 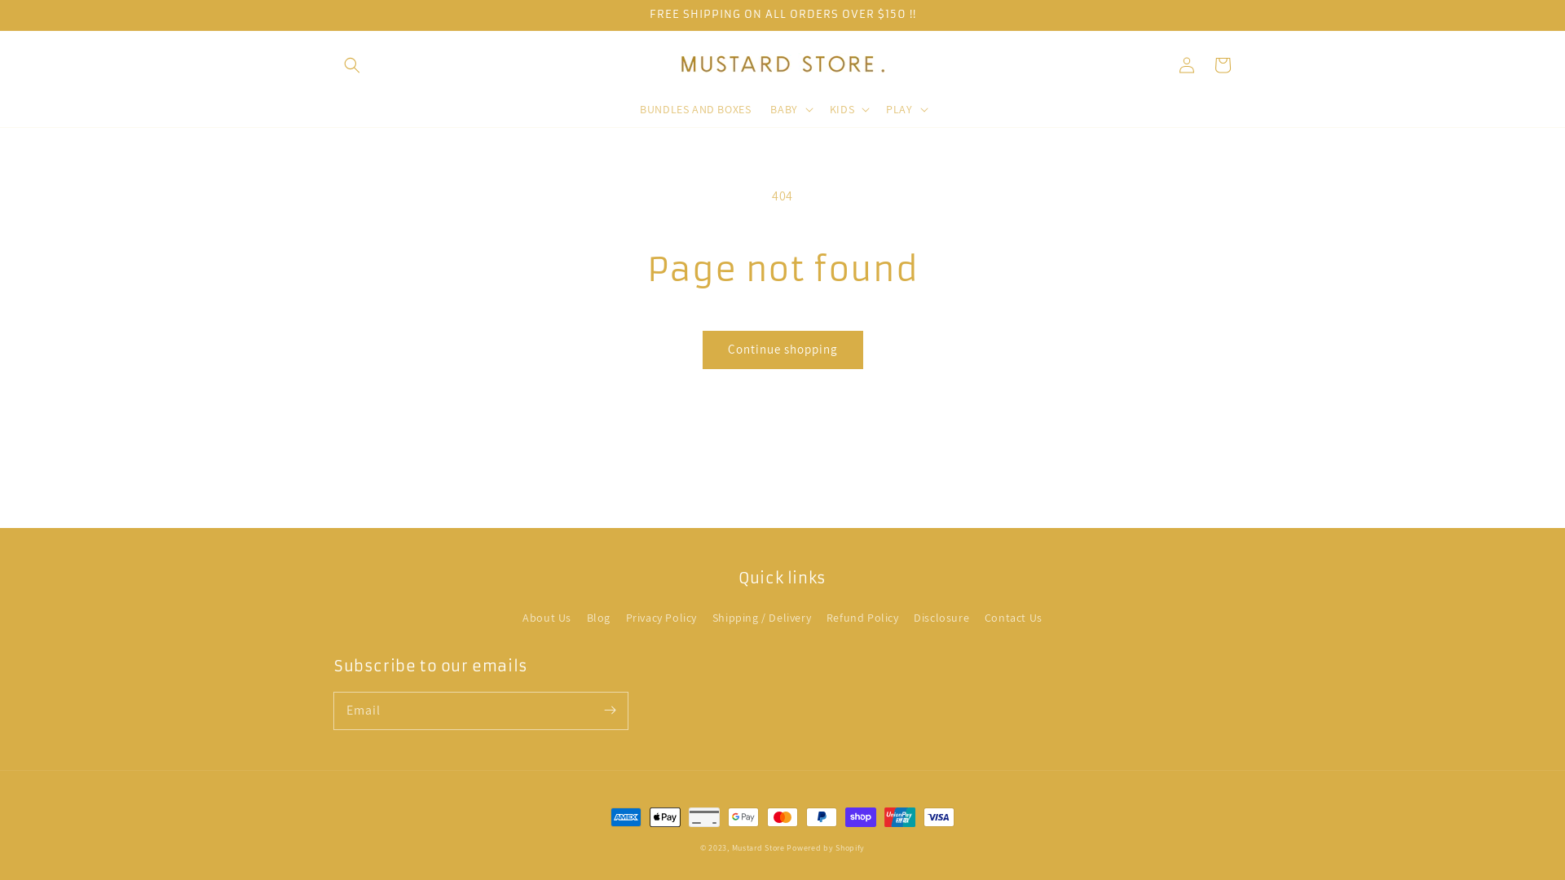 What do you see at coordinates (1223, 65) in the screenshot?
I see `Cart` at bounding box center [1223, 65].